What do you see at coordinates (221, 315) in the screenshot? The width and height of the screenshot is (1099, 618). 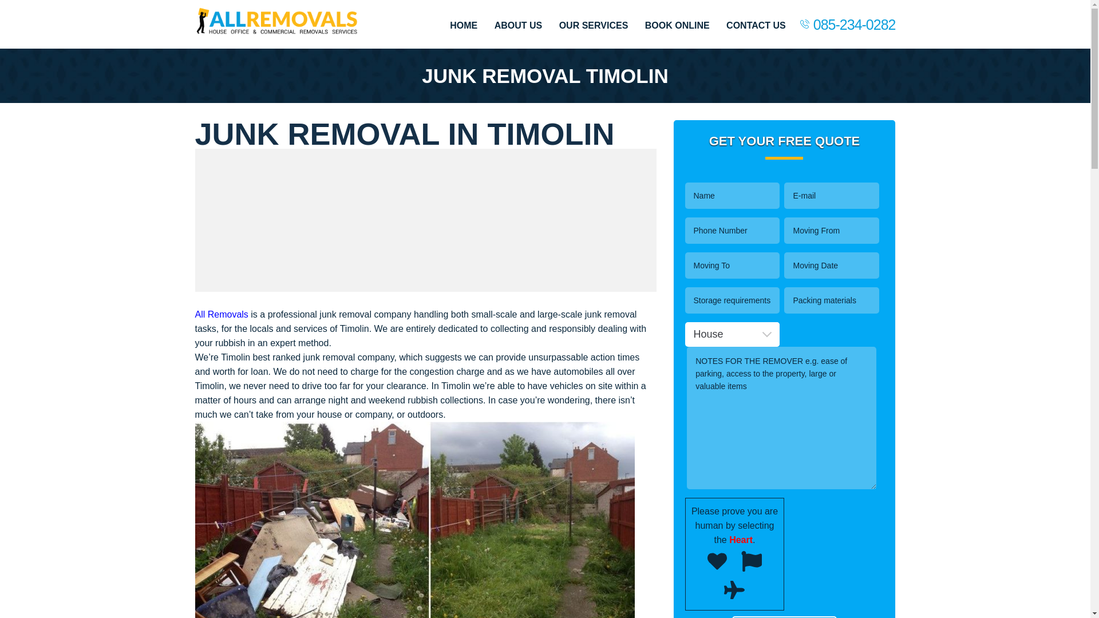 I see `All Removals` at bounding box center [221, 315].